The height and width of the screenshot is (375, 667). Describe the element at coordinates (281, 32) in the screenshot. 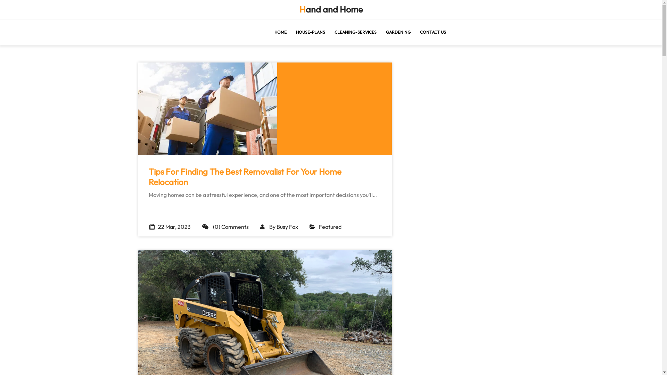

I see `HOME` at that location.